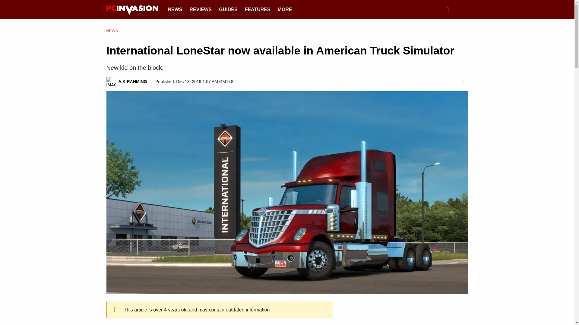 Image resolution: width=579 pixels, height=325 pixels. I want to click on 3rd party ad content, so click(287, 311).